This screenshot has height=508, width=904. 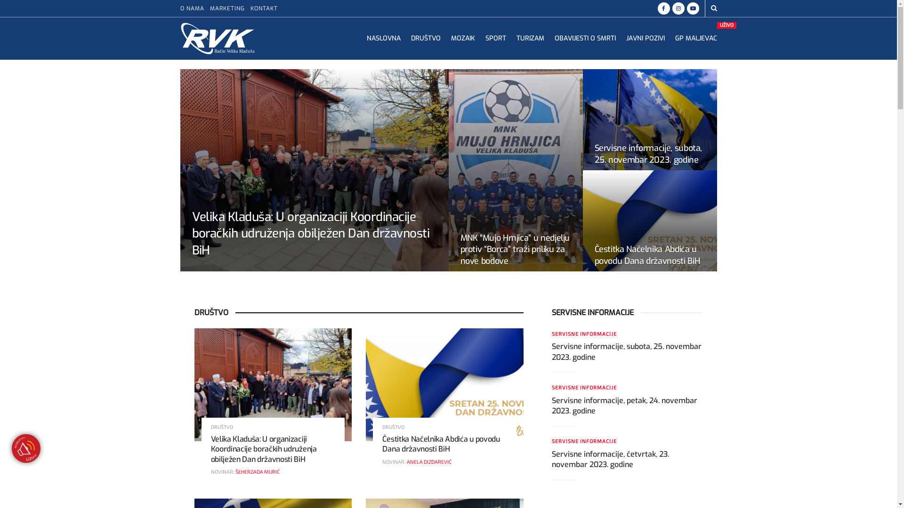 What do you see at coordinates (584, 441) in the screenshot?
I see `SERVISNE INFORMACIJE` at bounding box center [584, 441].